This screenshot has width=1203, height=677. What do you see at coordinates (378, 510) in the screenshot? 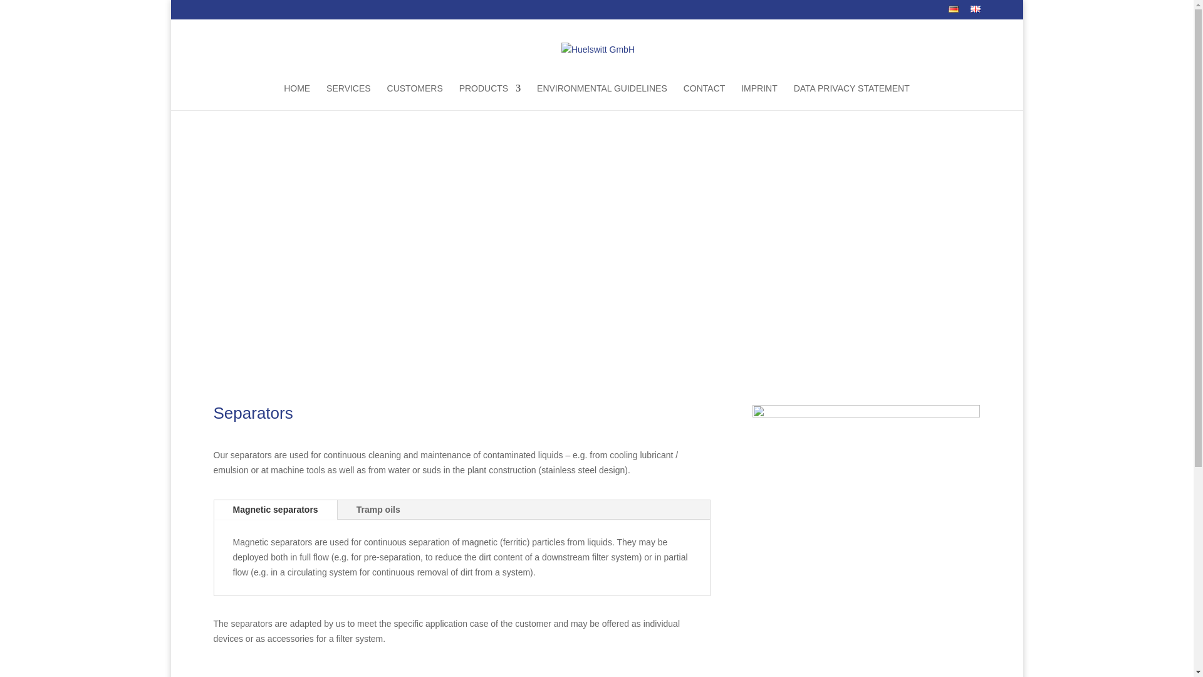
I see `Tramp oils` at bounding box center [378, 510].